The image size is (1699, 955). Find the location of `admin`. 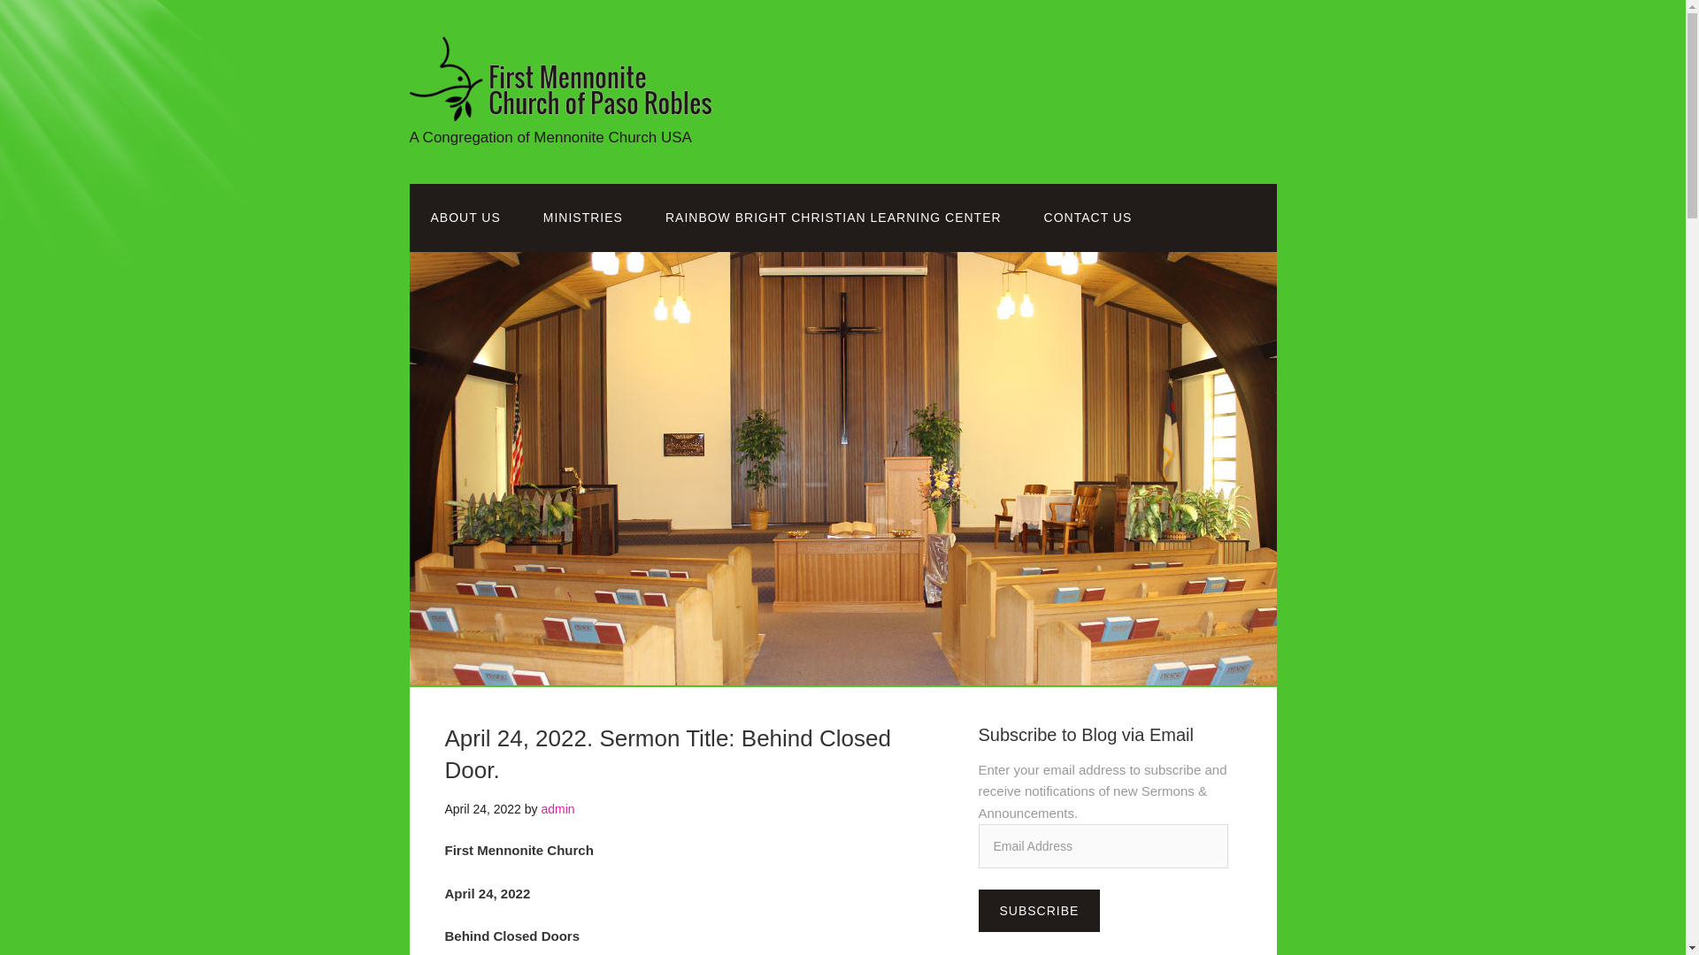

admin is located at coordinates (557, 809).